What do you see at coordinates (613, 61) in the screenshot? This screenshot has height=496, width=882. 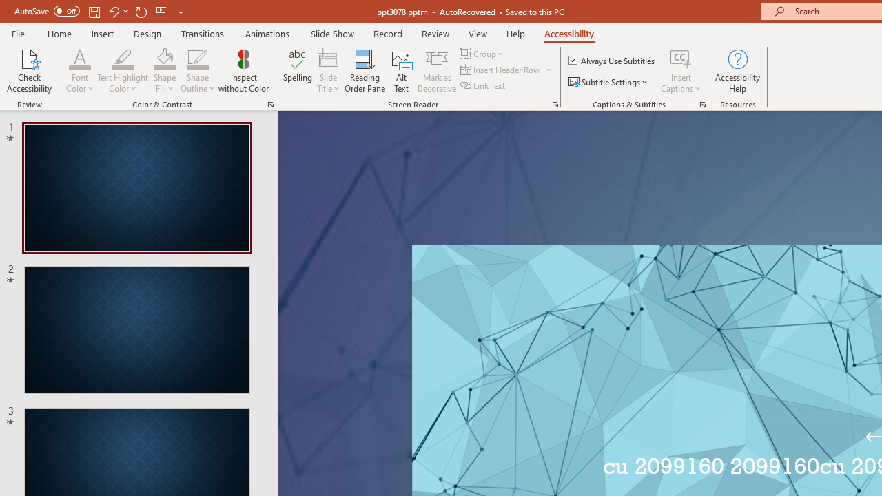 I see `Always Use Subtitles` at bounding box center [613, 61].